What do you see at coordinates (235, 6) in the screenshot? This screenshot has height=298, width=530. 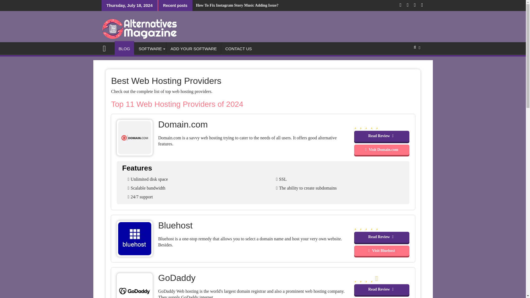 I see `How To Fix Instagram Story Music Adding Issue?` at bounding box center [235, 6].